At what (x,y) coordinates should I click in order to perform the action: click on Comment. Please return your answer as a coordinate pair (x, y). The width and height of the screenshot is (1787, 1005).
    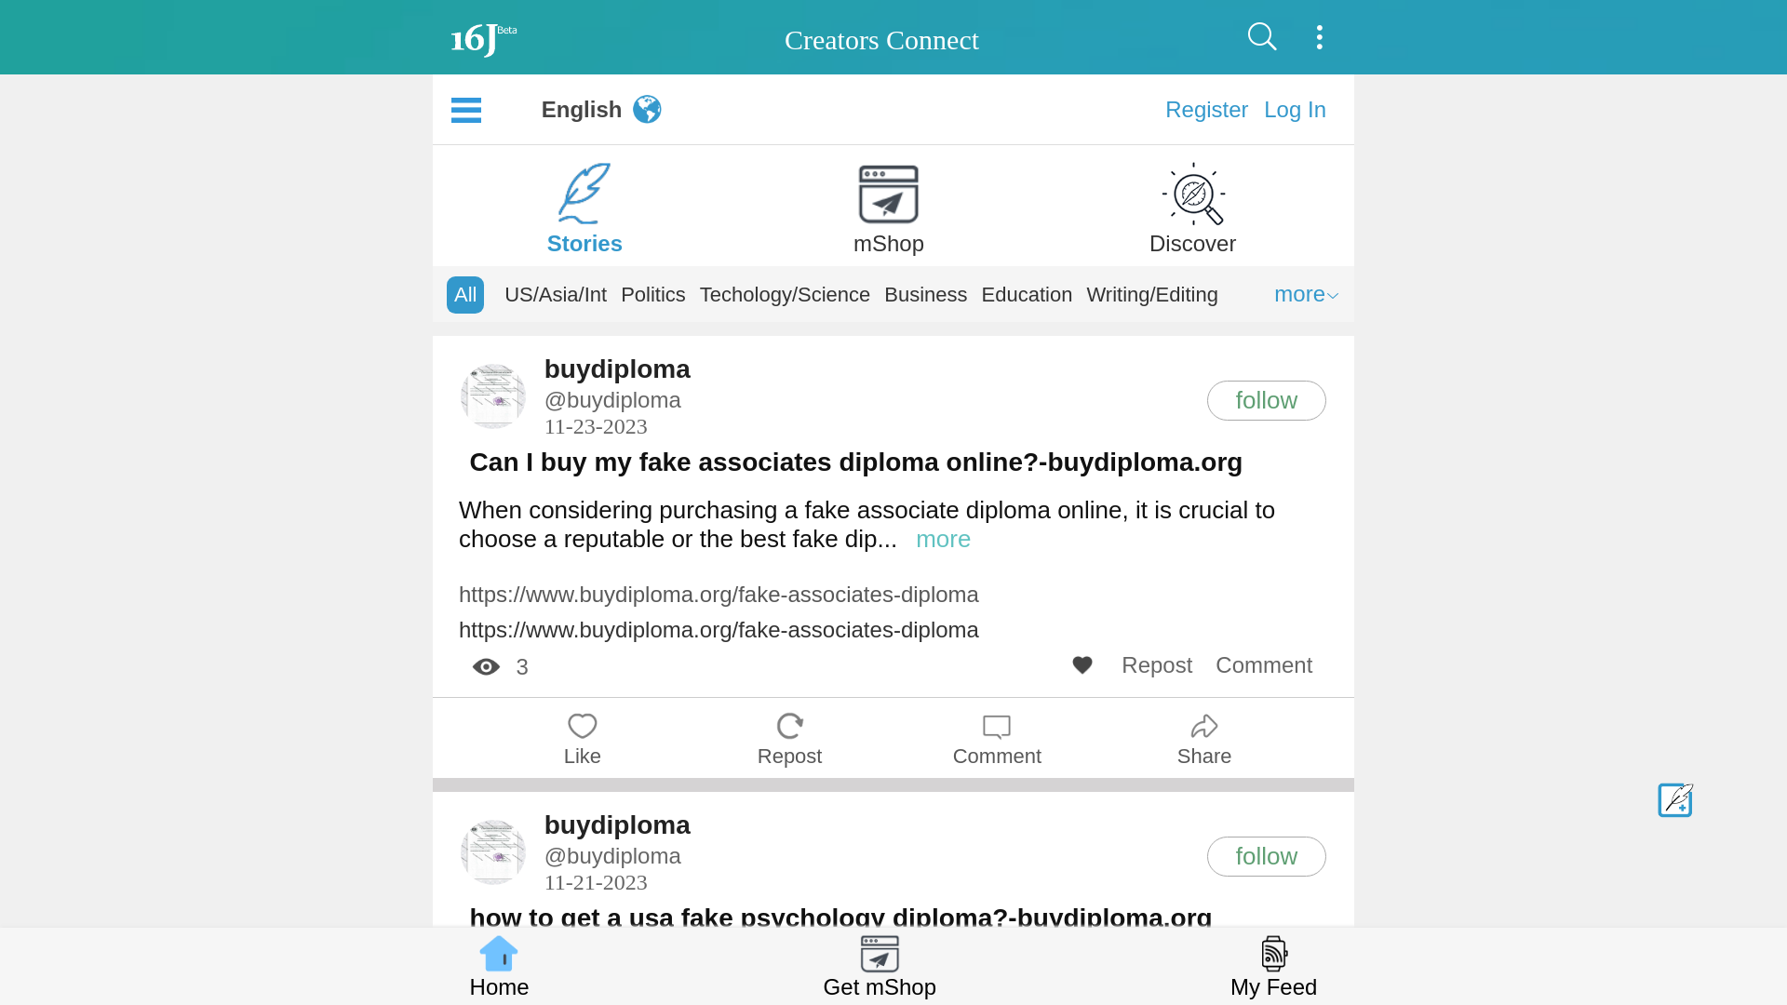
    Looking at the image, I should click on (1266, 665).